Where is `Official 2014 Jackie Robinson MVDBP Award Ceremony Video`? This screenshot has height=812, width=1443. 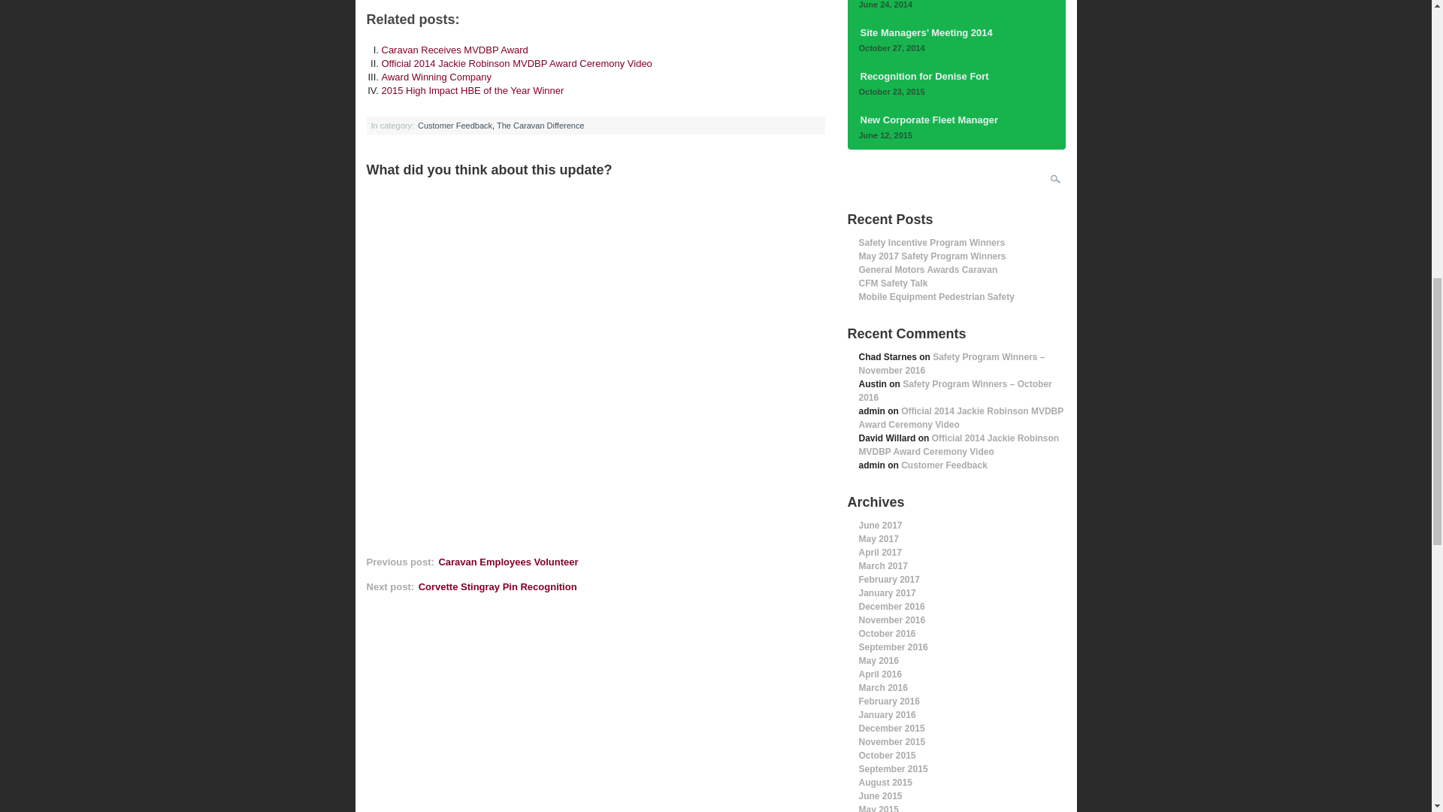 Official 2014 Jackie Robinson MVDBP Award Ceremony Video is located at coordinates (517, 63).